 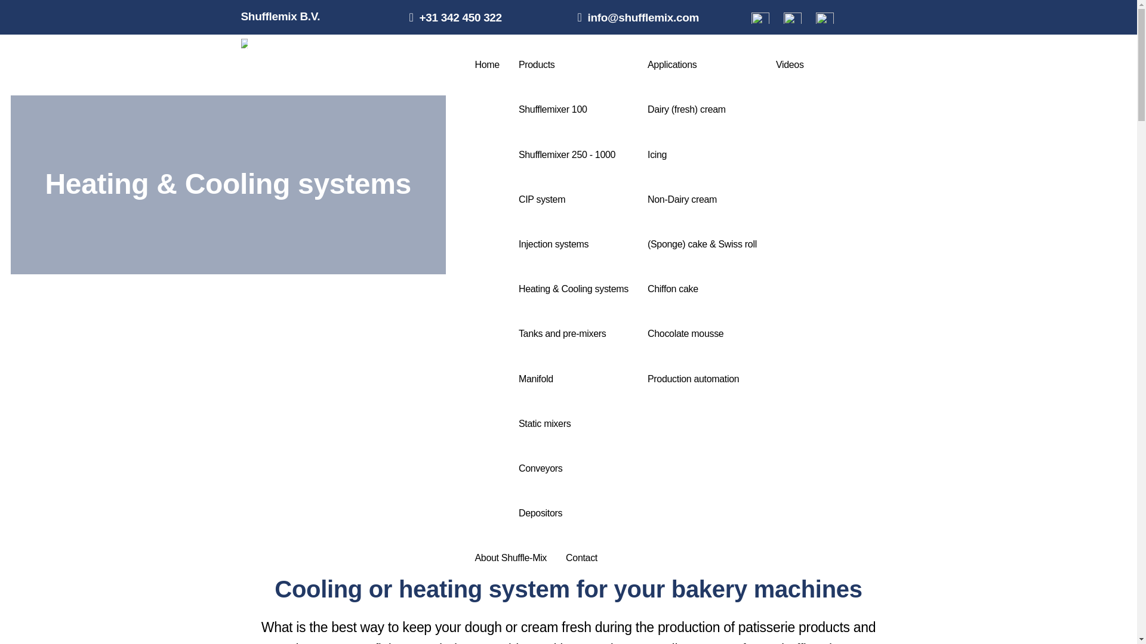 I want to click on Shufflemix B.V., so click(x=281, y=16).